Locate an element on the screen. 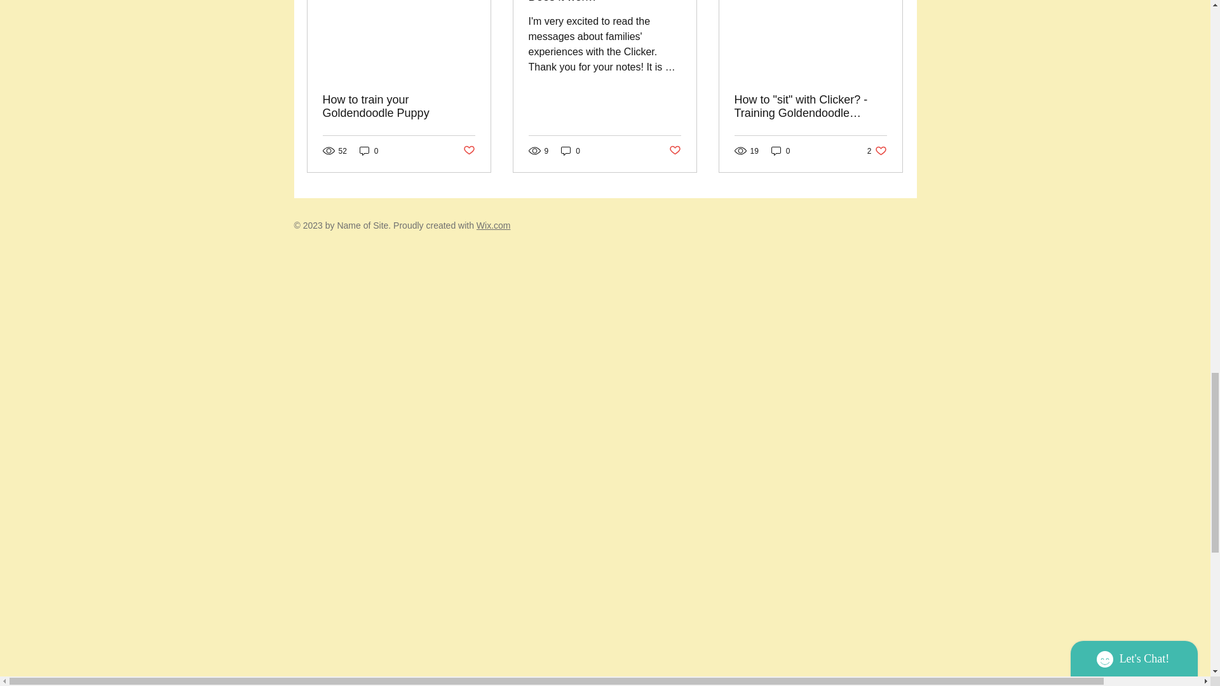 The image size is (1220, 686). 0 is located at coordinates (571, 151).